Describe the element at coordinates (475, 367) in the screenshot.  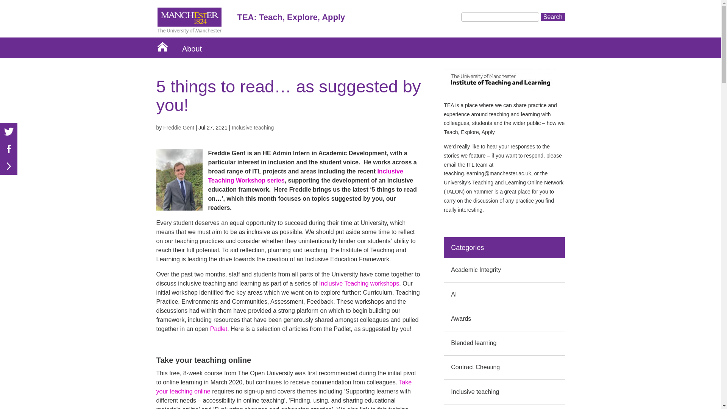
I see `Contract Cheating` at that location.